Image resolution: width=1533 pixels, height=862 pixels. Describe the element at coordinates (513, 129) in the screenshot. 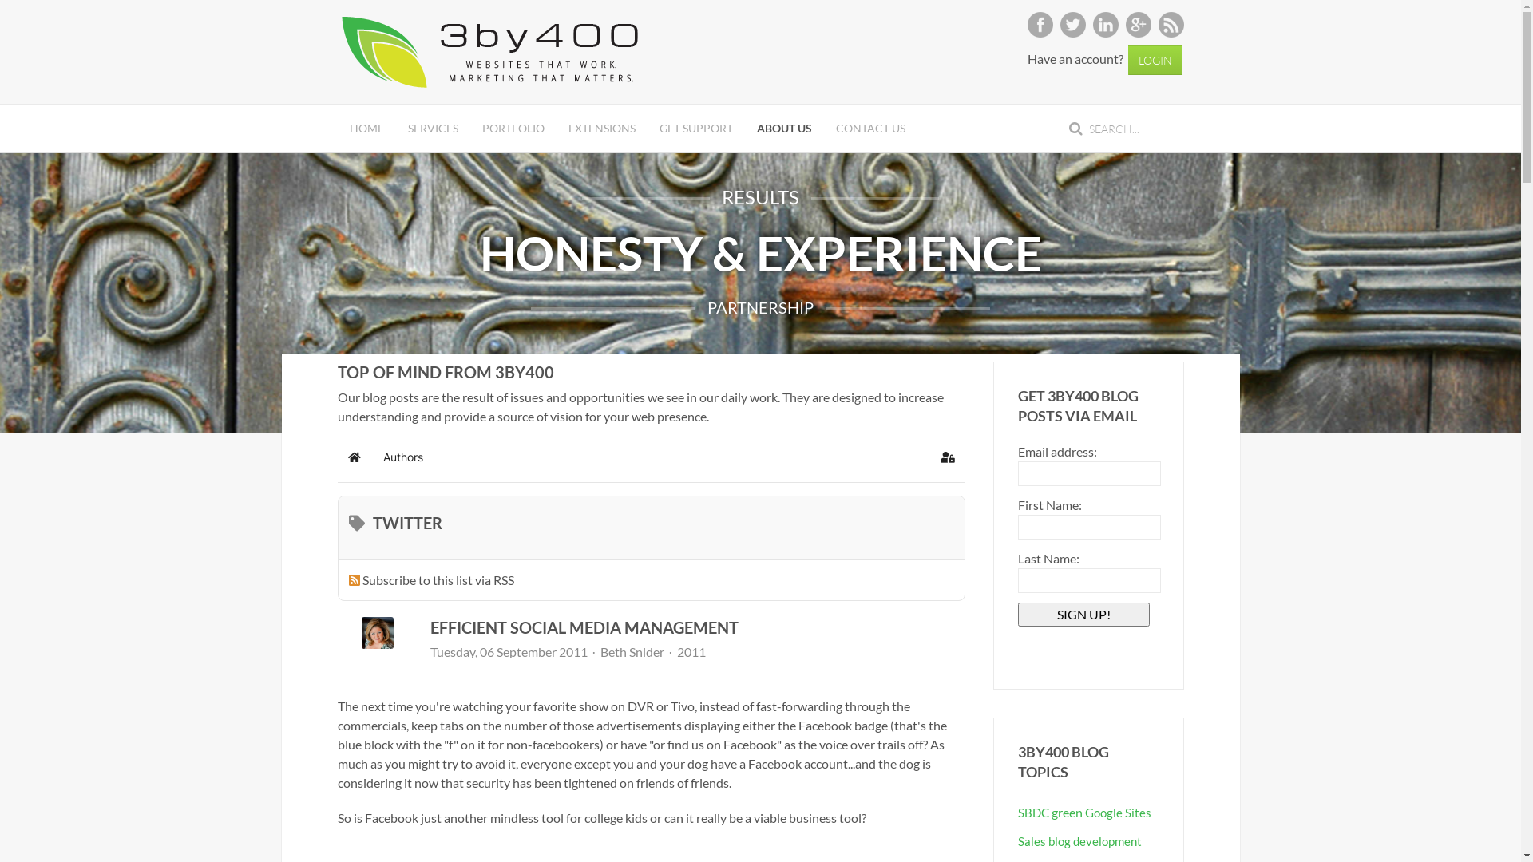

I see `PORTFOLIO` at that location.